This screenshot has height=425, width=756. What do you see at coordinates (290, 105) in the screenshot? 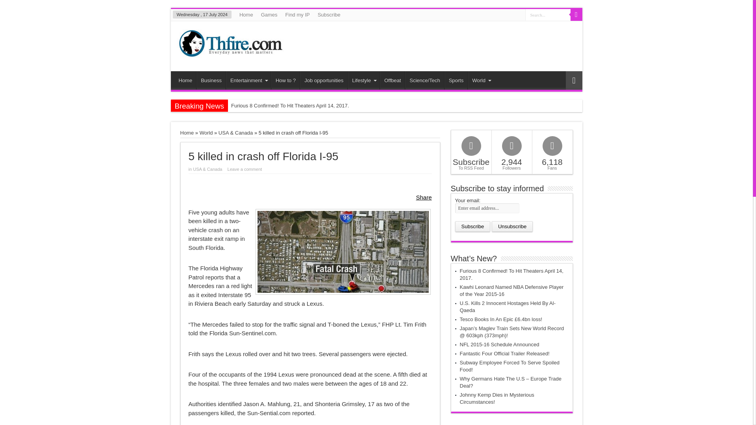
I see `Furious 8 Confirmed! To Hit Theaters April 14, 2017.` at bounding box center [290, 105].